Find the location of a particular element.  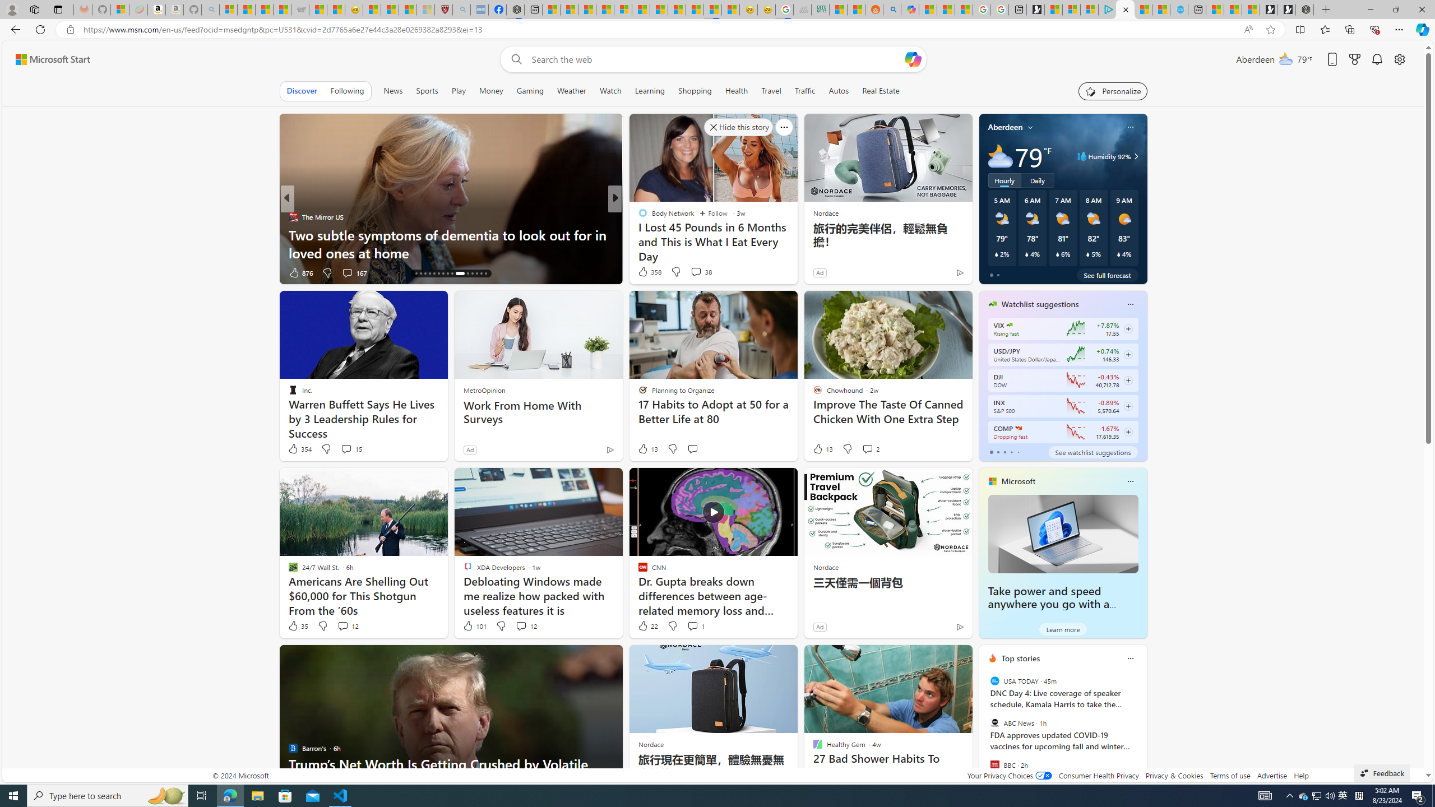

previous is located at coordinates (984, 730).